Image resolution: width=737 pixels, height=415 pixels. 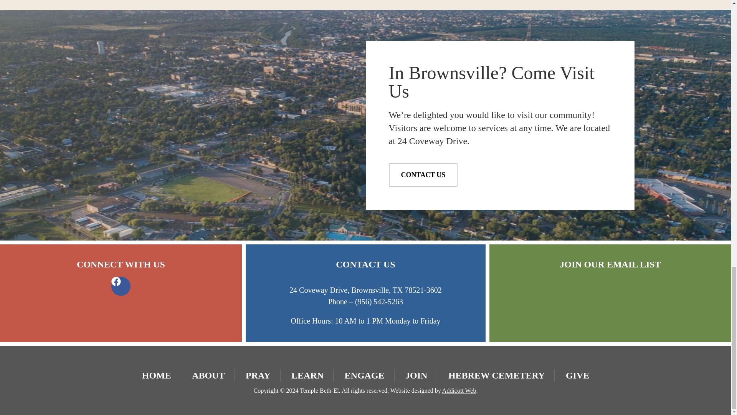 I want to click on HEBREW CEMETERY, so click(x=496, y=375).